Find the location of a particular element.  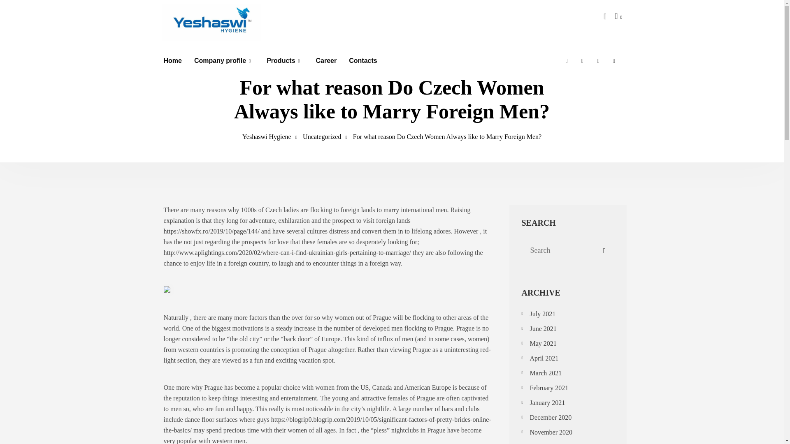

Contacts is located at coordinates (363, 61).